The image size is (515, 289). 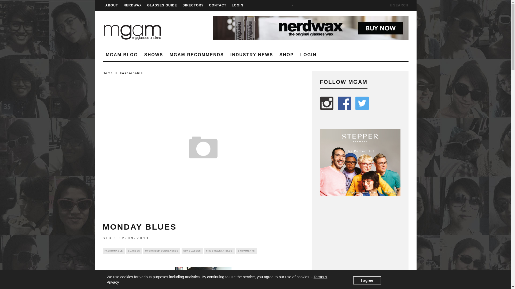 I want to click on Login, so click(x=237, y=5).